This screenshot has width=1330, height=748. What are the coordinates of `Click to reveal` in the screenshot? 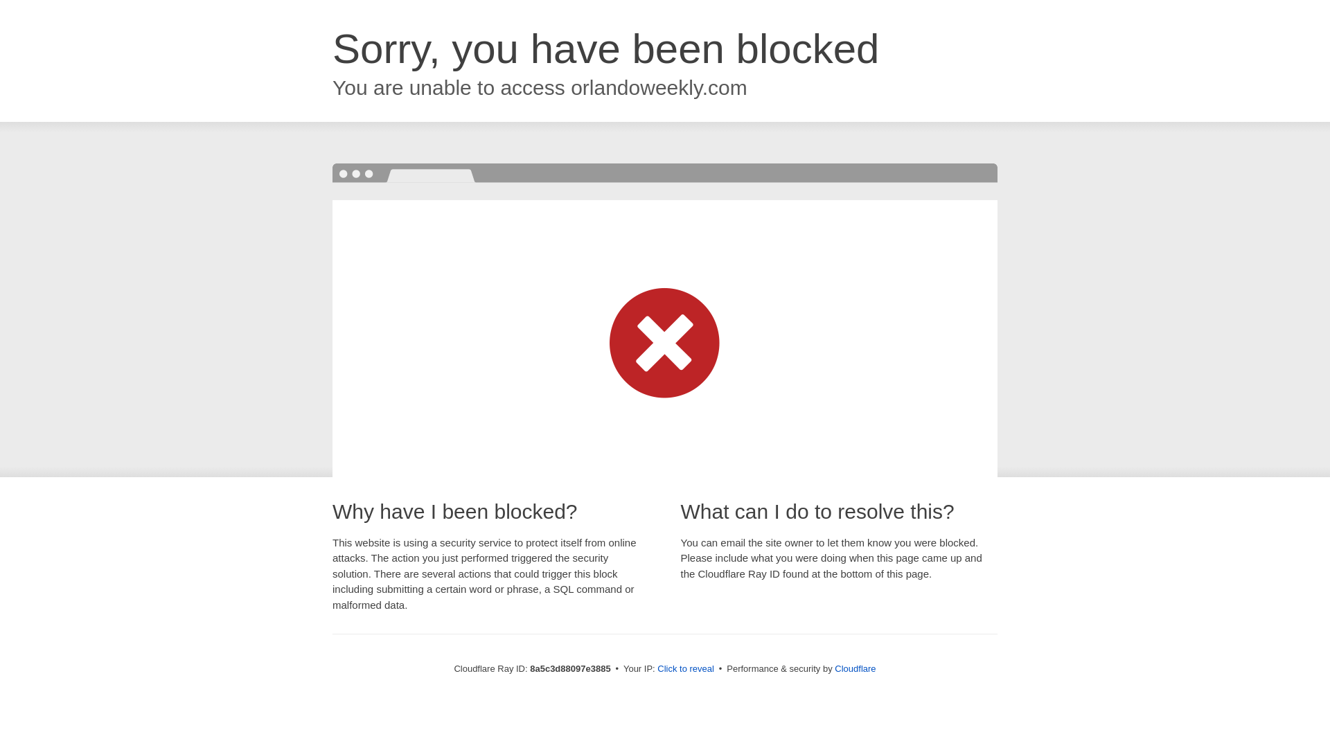 It's located at (686, 669).